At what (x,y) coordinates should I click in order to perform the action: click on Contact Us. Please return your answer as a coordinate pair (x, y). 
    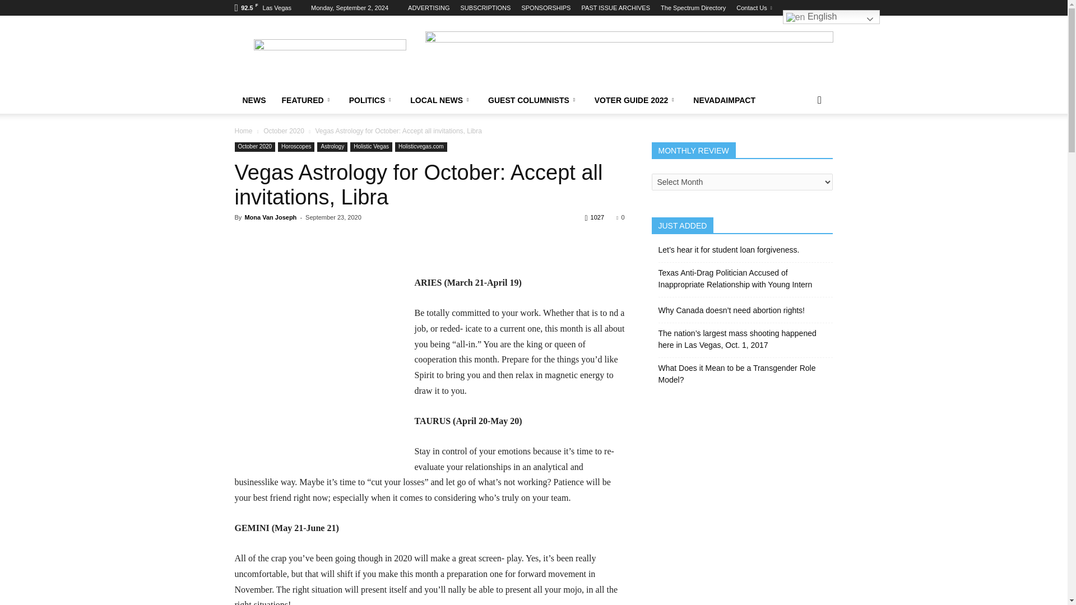
    Looking at the image, I should click on (753, 8).